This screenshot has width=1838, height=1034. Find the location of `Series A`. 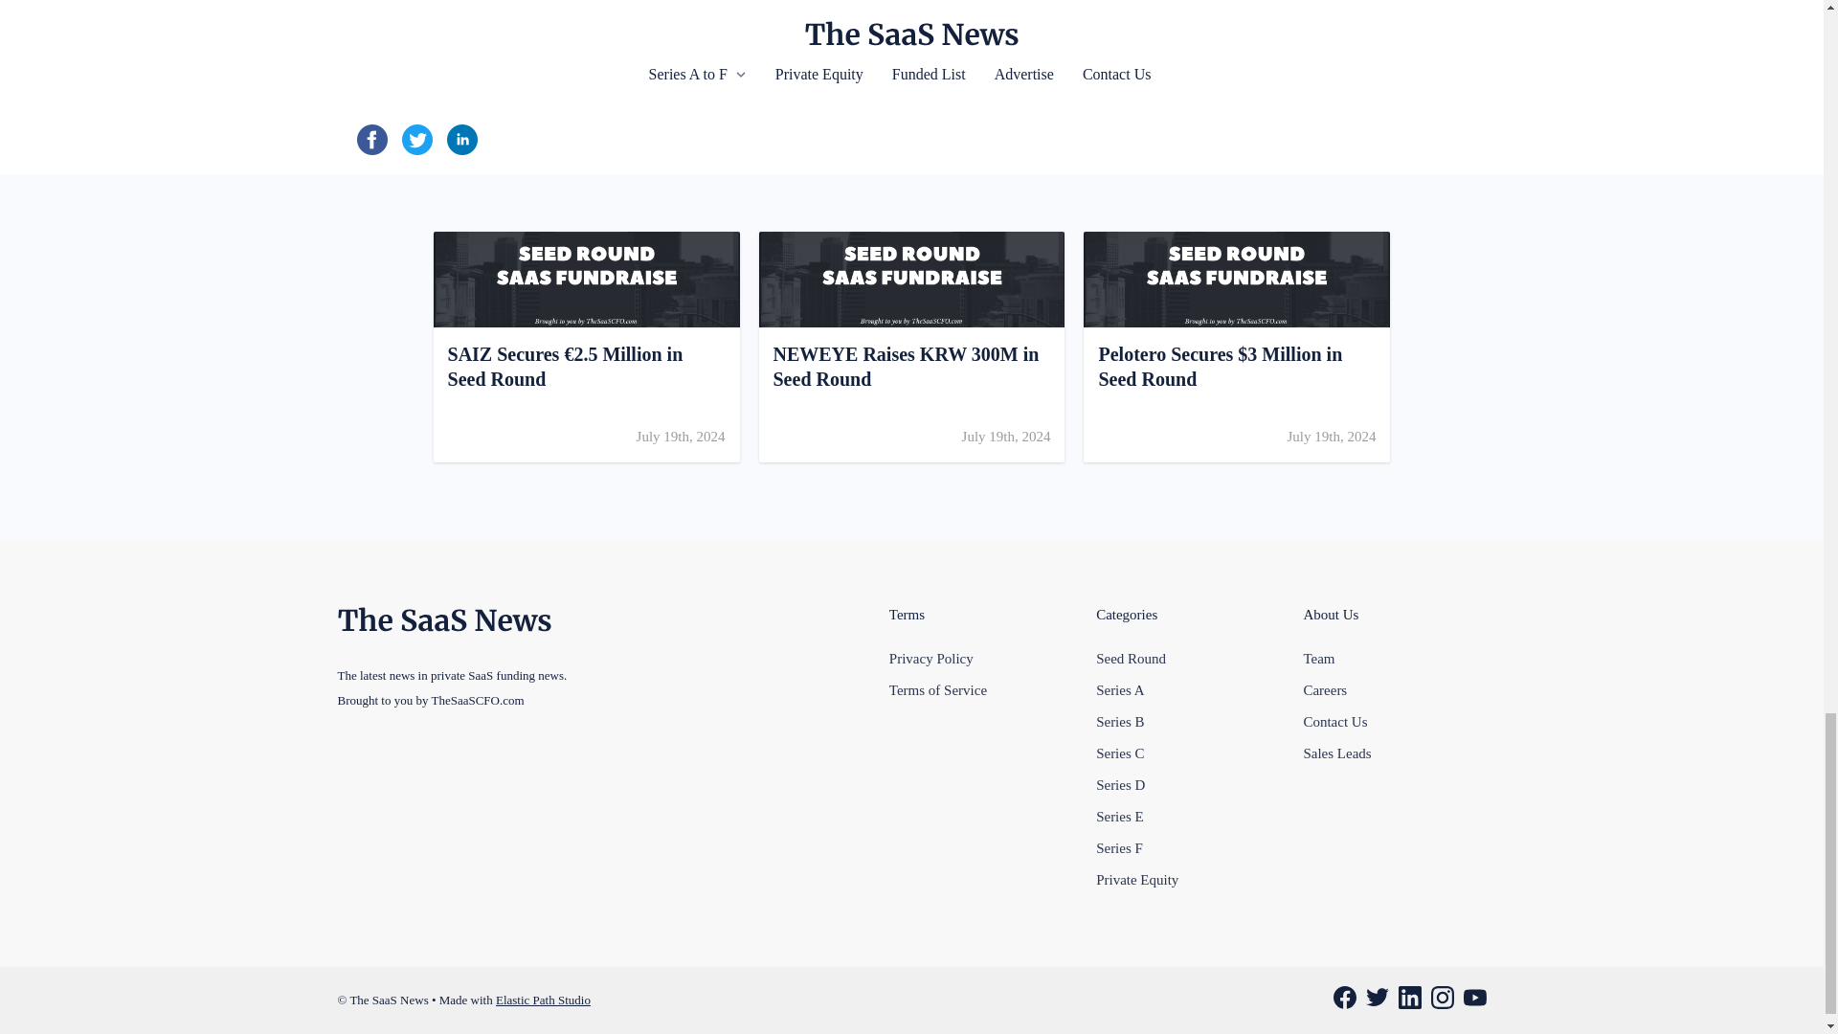

Series A is located at coordinates (1318, 659).